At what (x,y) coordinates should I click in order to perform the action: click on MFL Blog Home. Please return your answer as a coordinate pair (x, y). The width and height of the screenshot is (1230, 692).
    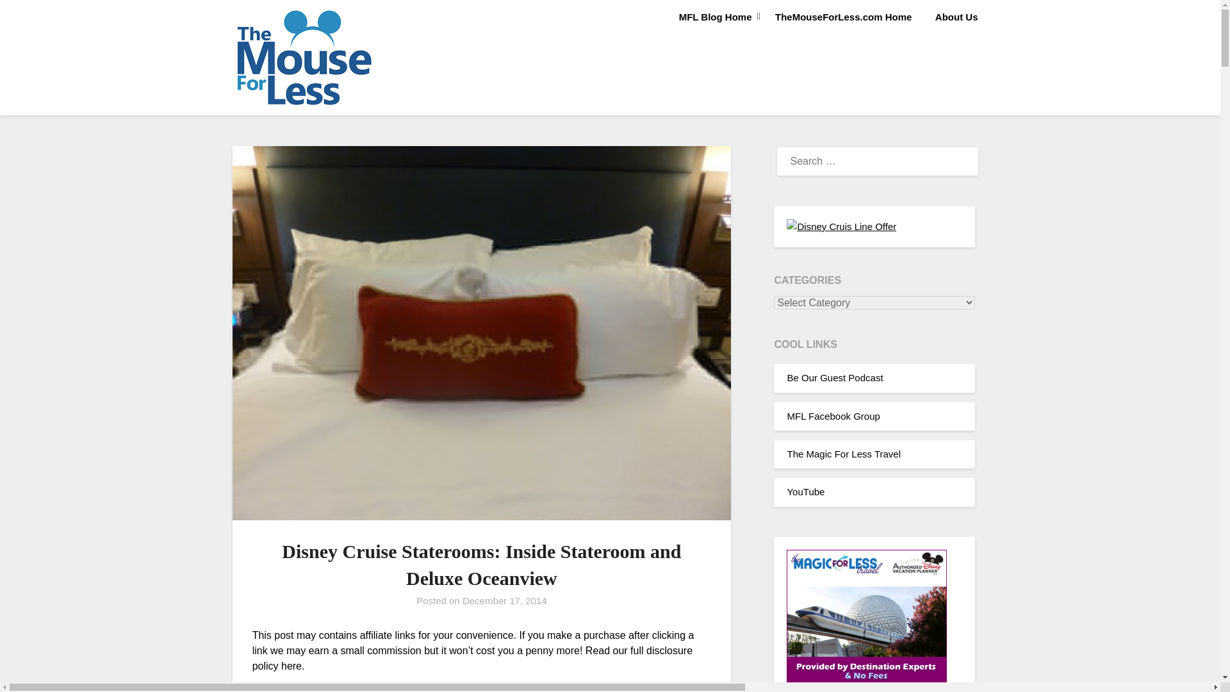
    Looking at the image, I should click on (716, 17).